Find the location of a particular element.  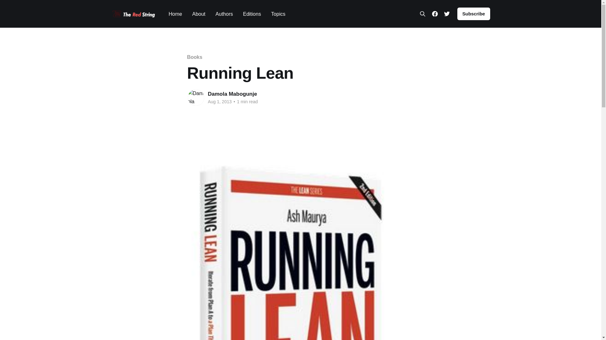

Twitter is located at coordinates (447, 14).